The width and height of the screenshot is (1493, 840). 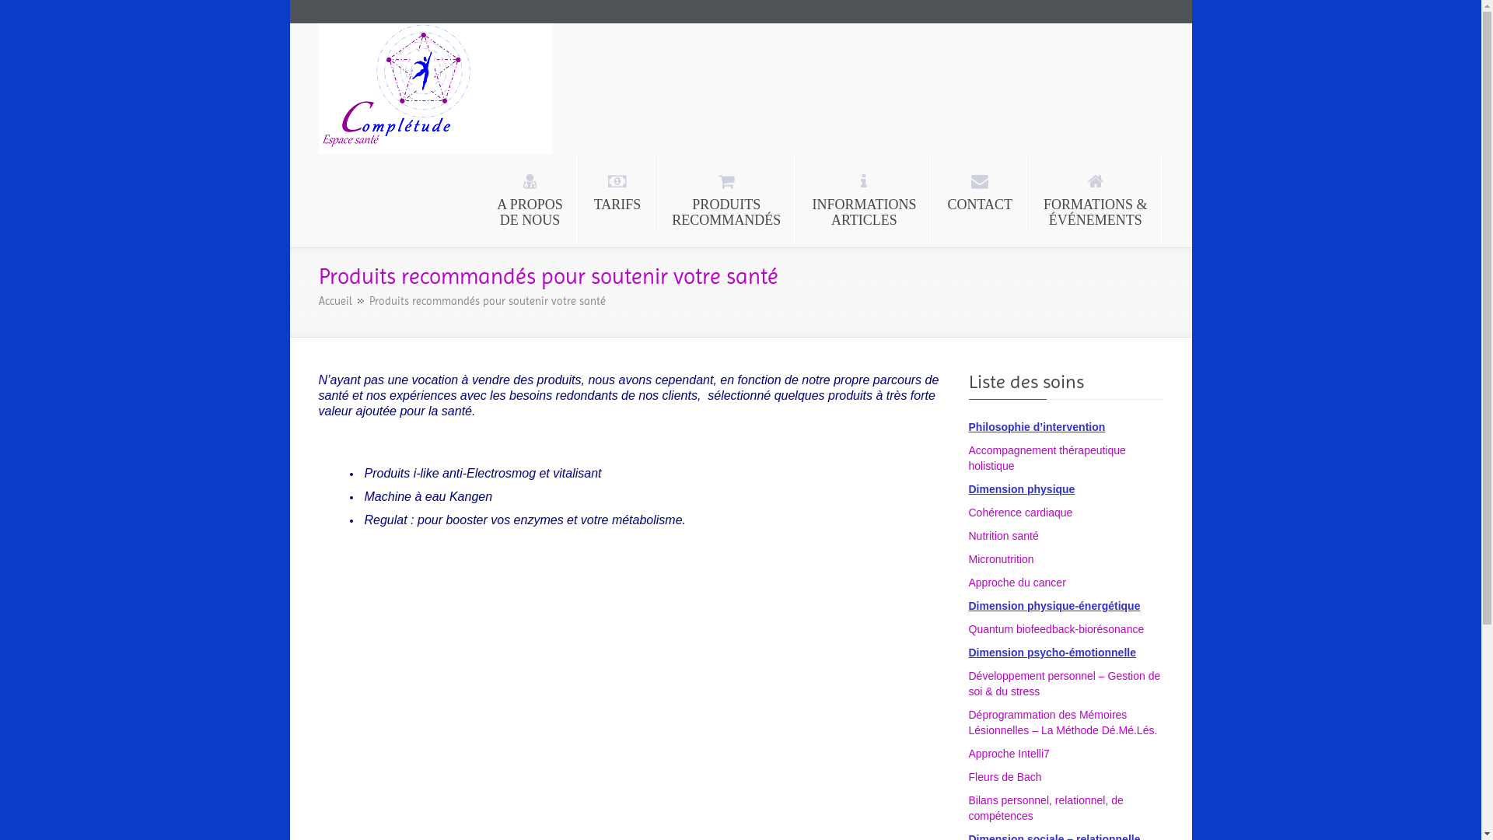 What do you see at coordinates (530, 201) in the screenshot?
I see `A PROPOS
DE NOUS` at bounding box center [530, 201].